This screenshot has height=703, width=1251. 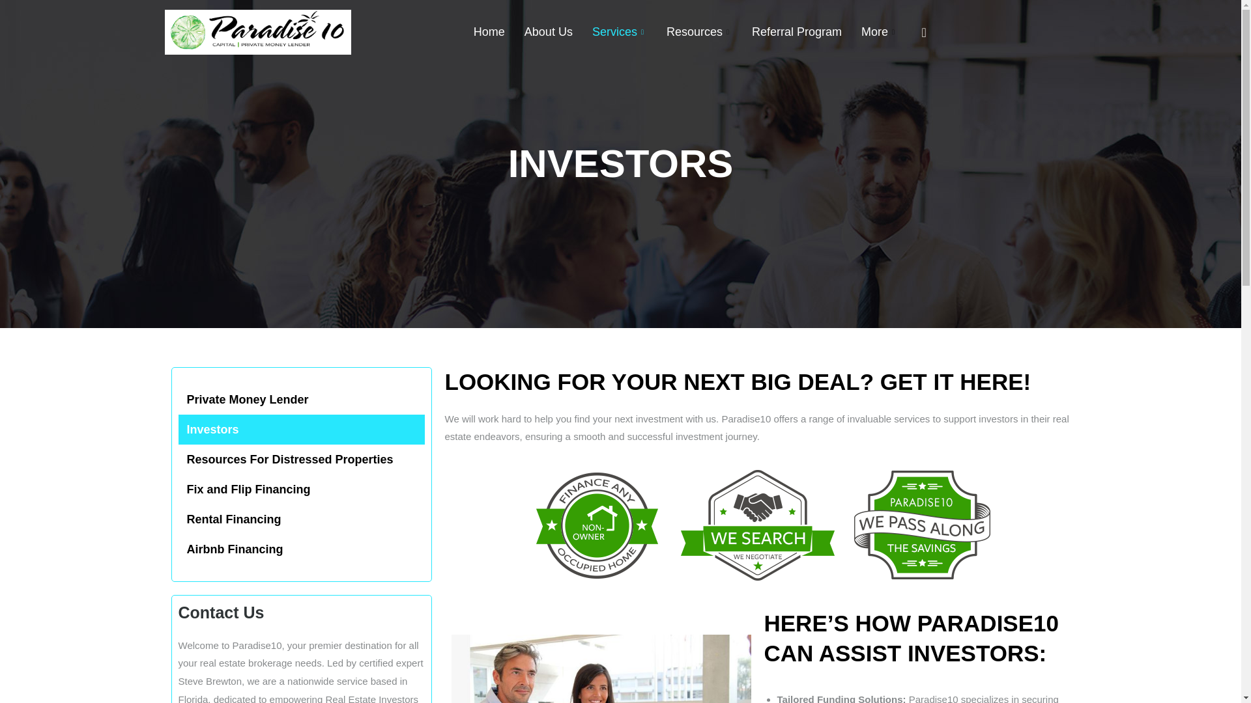 What do you see at coordinates (549, 33) in the screenshot?
I see `About Us` at bounding box center [549, 33].